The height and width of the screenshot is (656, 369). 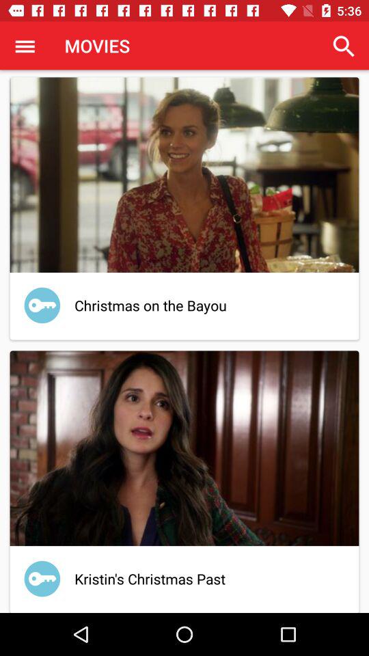 I want to click on turn on the app to the left of the movies, so click(x=25, y=46).